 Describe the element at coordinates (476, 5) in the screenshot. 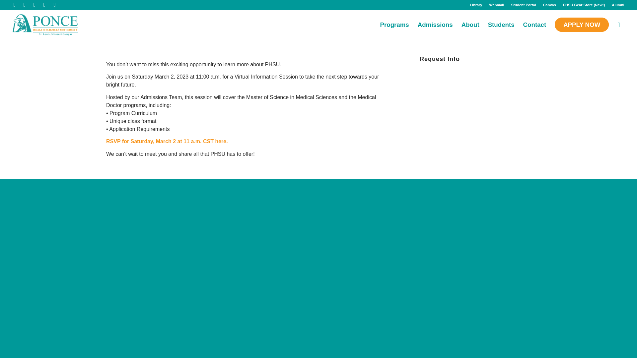

I see `Library` at that location.